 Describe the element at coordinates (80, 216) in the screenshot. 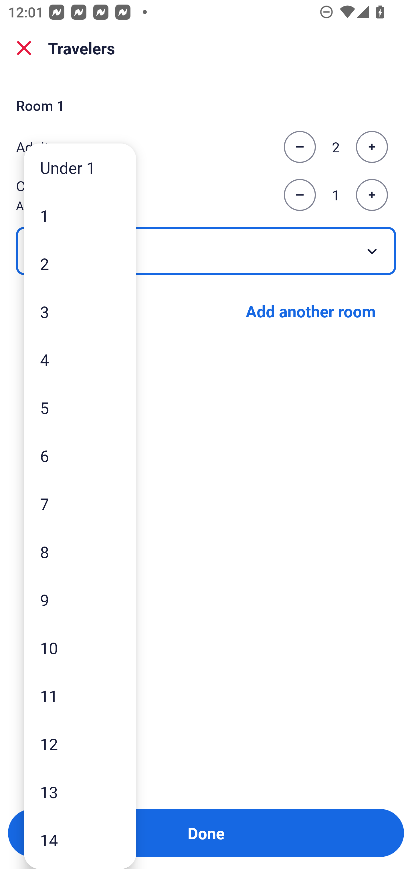

I see `1` at that location.